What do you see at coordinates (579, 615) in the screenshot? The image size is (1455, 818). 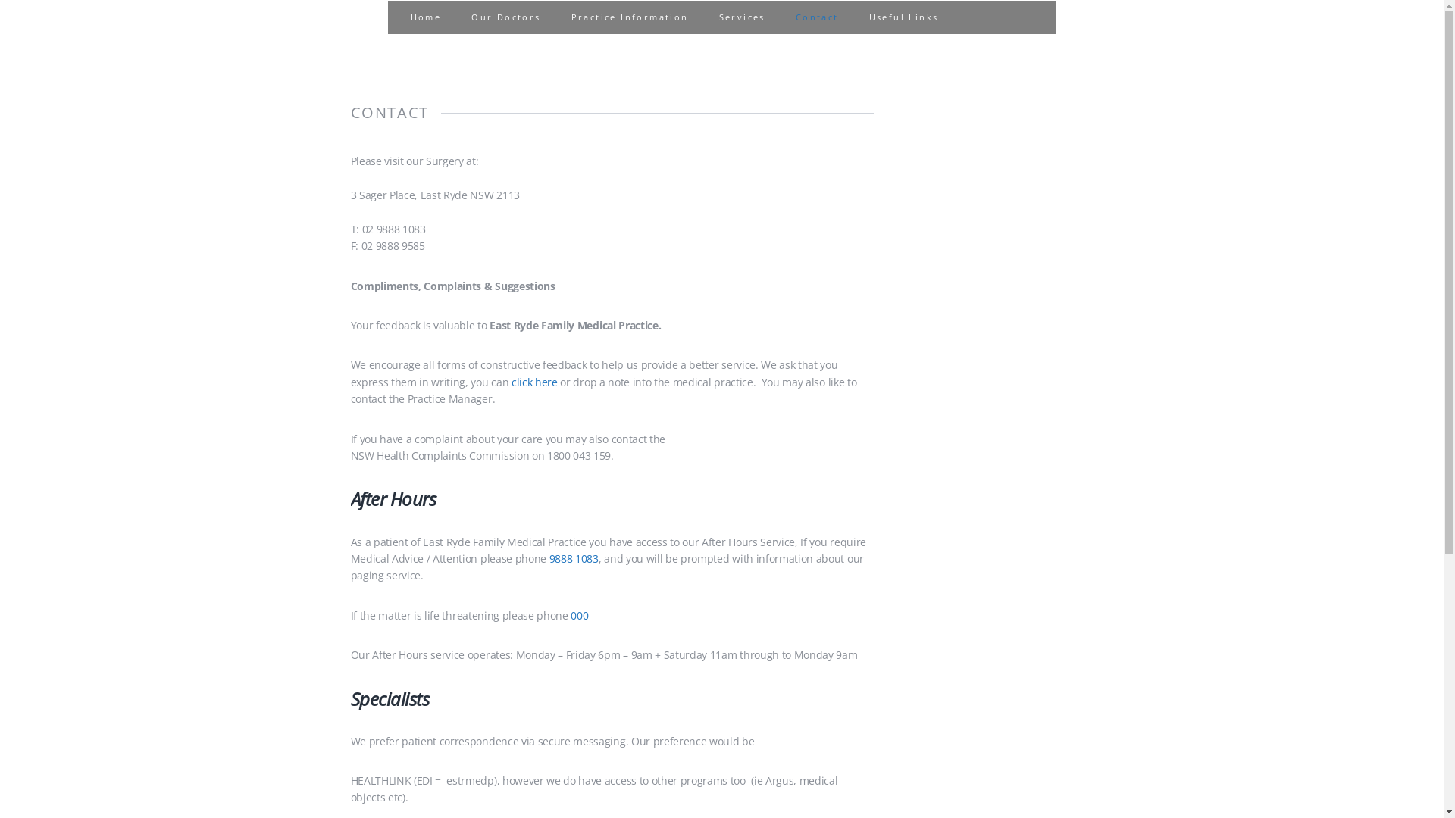 I see `000` at bounding box center [579, 615].